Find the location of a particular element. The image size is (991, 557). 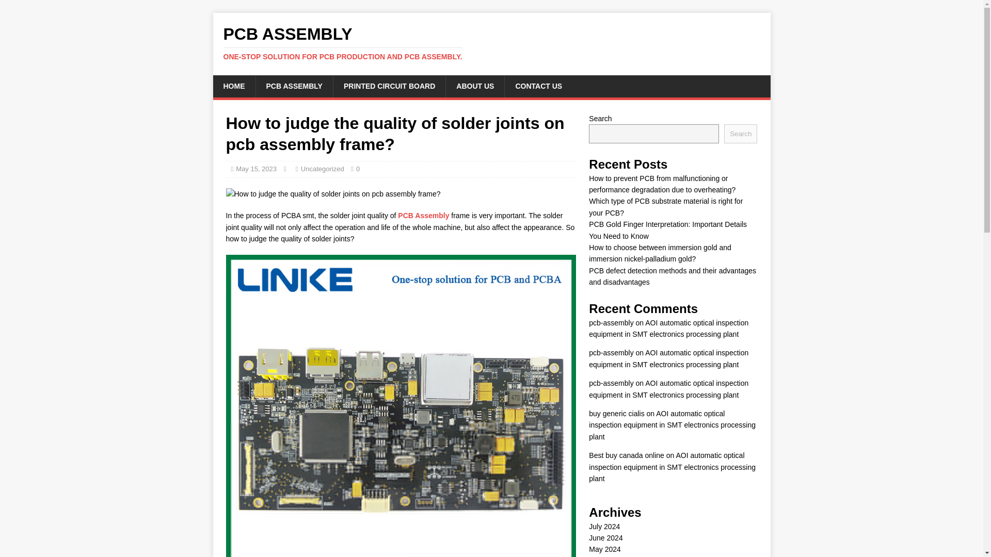

pcb-assembly is located at coordinates (611, 353).